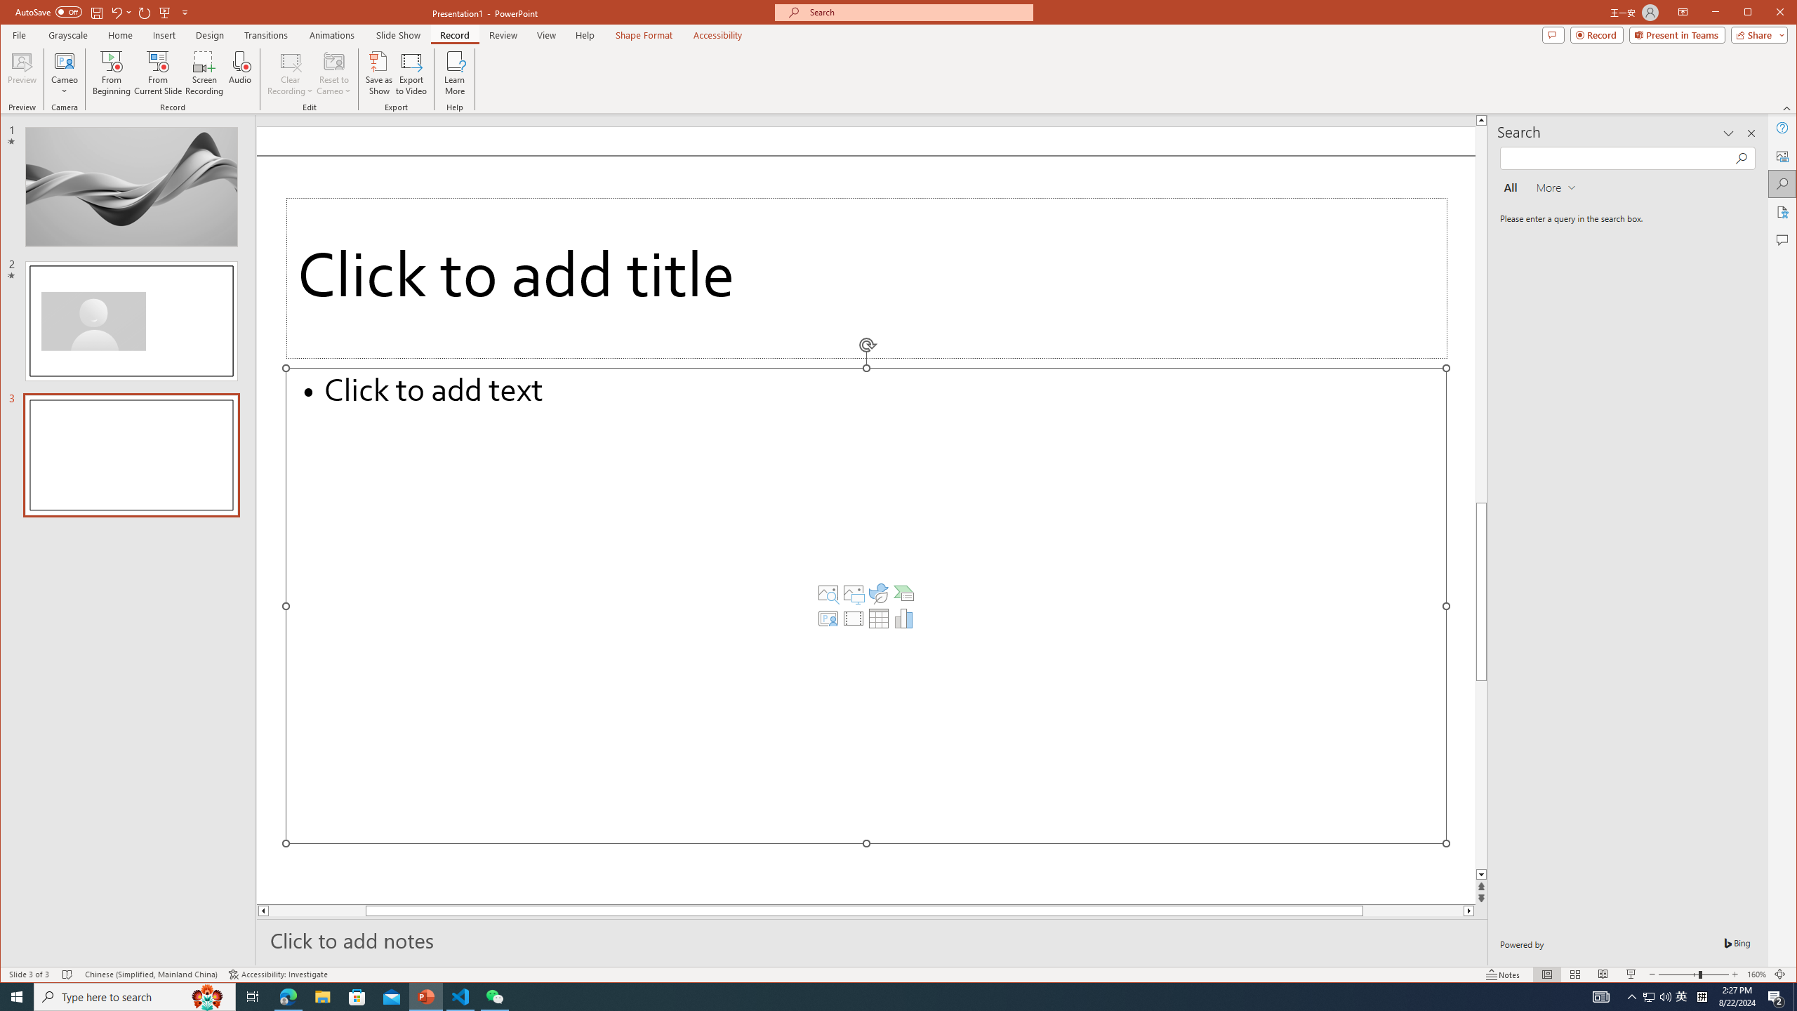 This screenshot has height=1011, width=1797. What do you see at coordinates (1481, 119) in the screenshot?
I see `Line up` at bounding box center [1481, 119].